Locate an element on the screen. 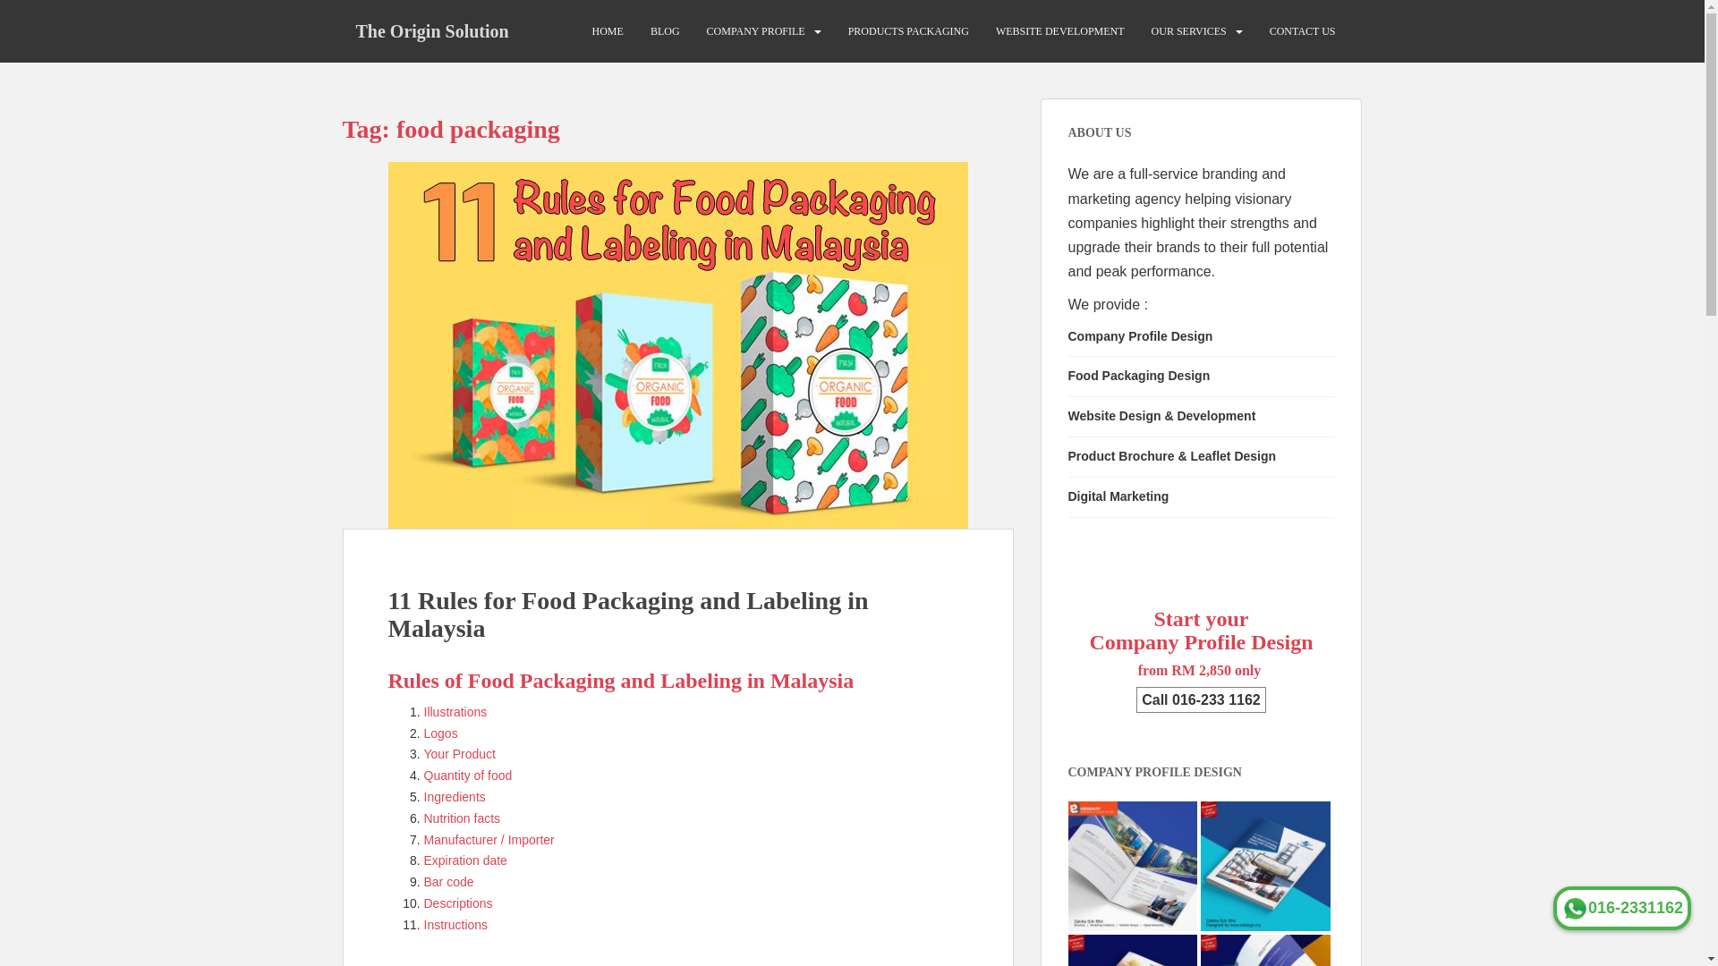 The width and height of the screenshot is (1718, 966). Illustrations is located at coordinates (456, 712).